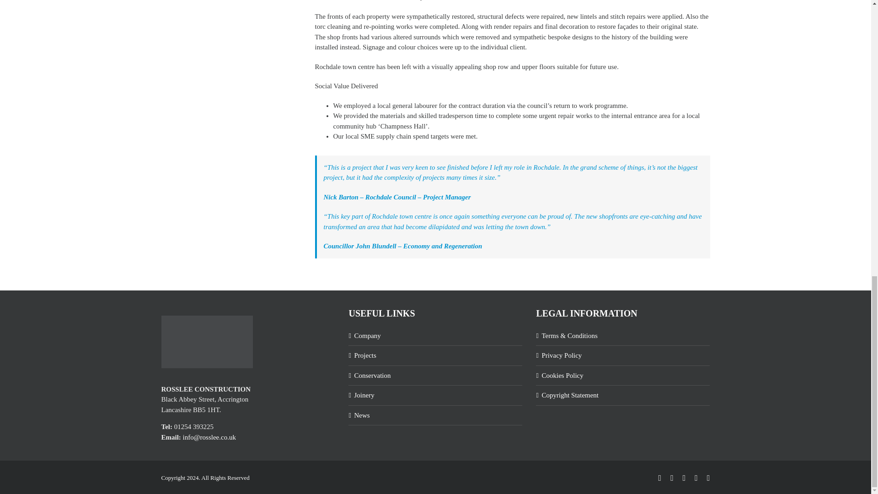  Describe the element at coordinates (696, 478) in the screenshot. I see `Instagram` at that location.